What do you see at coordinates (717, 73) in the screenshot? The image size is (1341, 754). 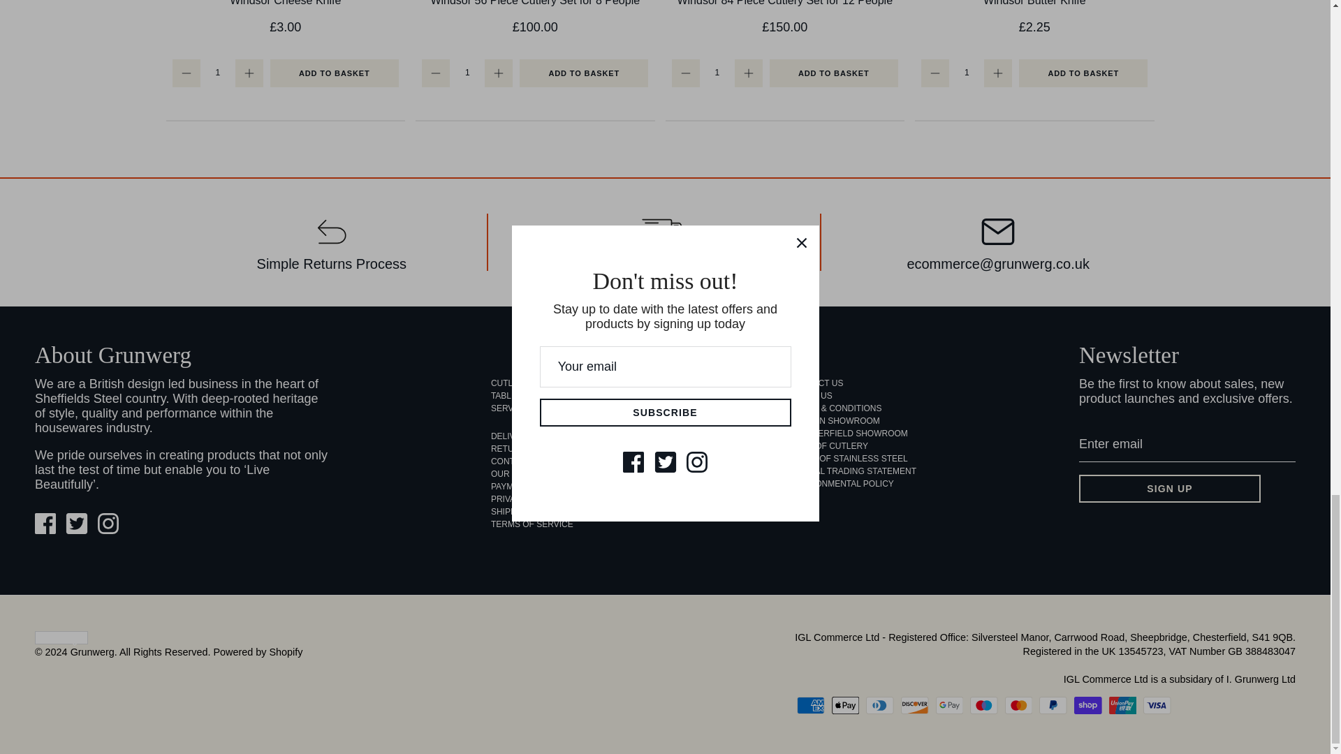 I see `1` at bounding box center [717, 73].